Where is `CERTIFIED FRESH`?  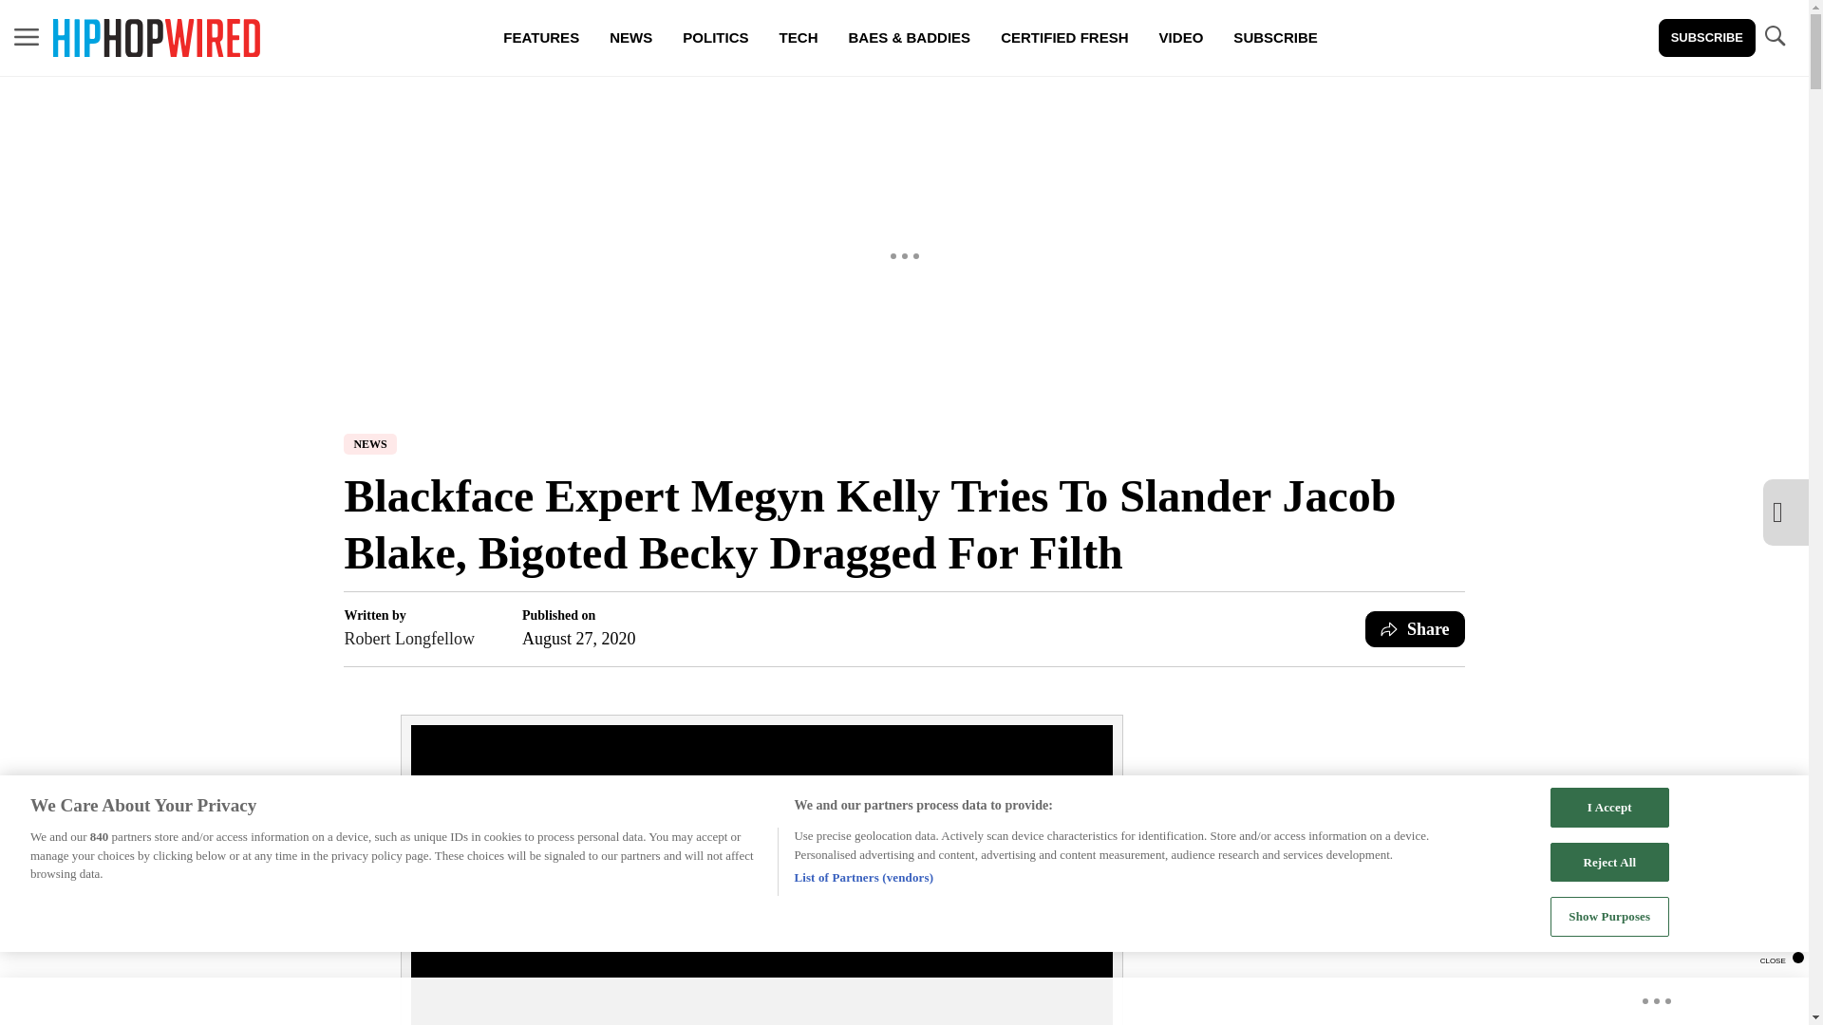
CERTIFIED FRESH is located at coordinates (1063, 38).